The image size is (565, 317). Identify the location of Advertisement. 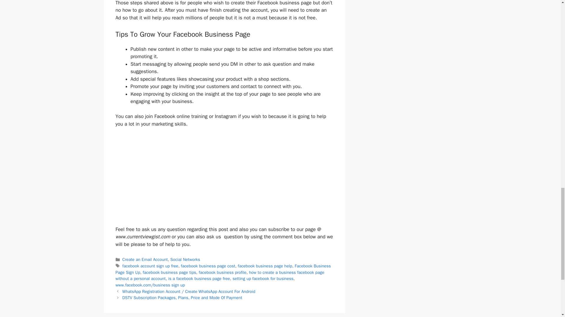
(224, 179).